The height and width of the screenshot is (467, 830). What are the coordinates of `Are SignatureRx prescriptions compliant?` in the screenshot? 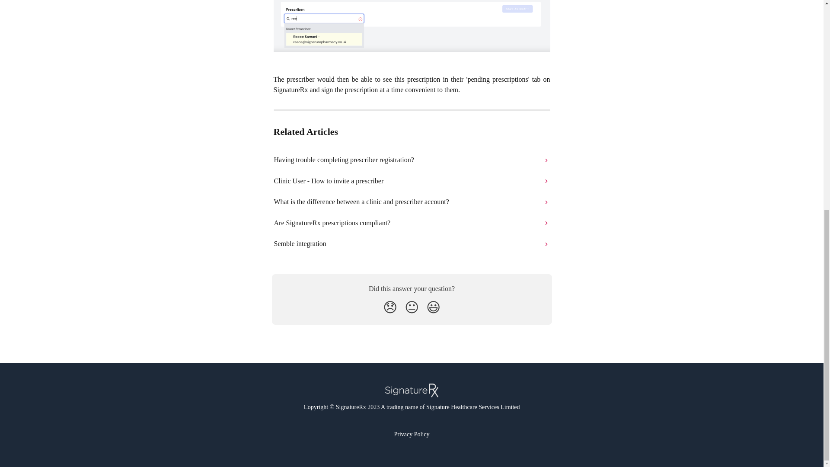 It's located at (412, 223).